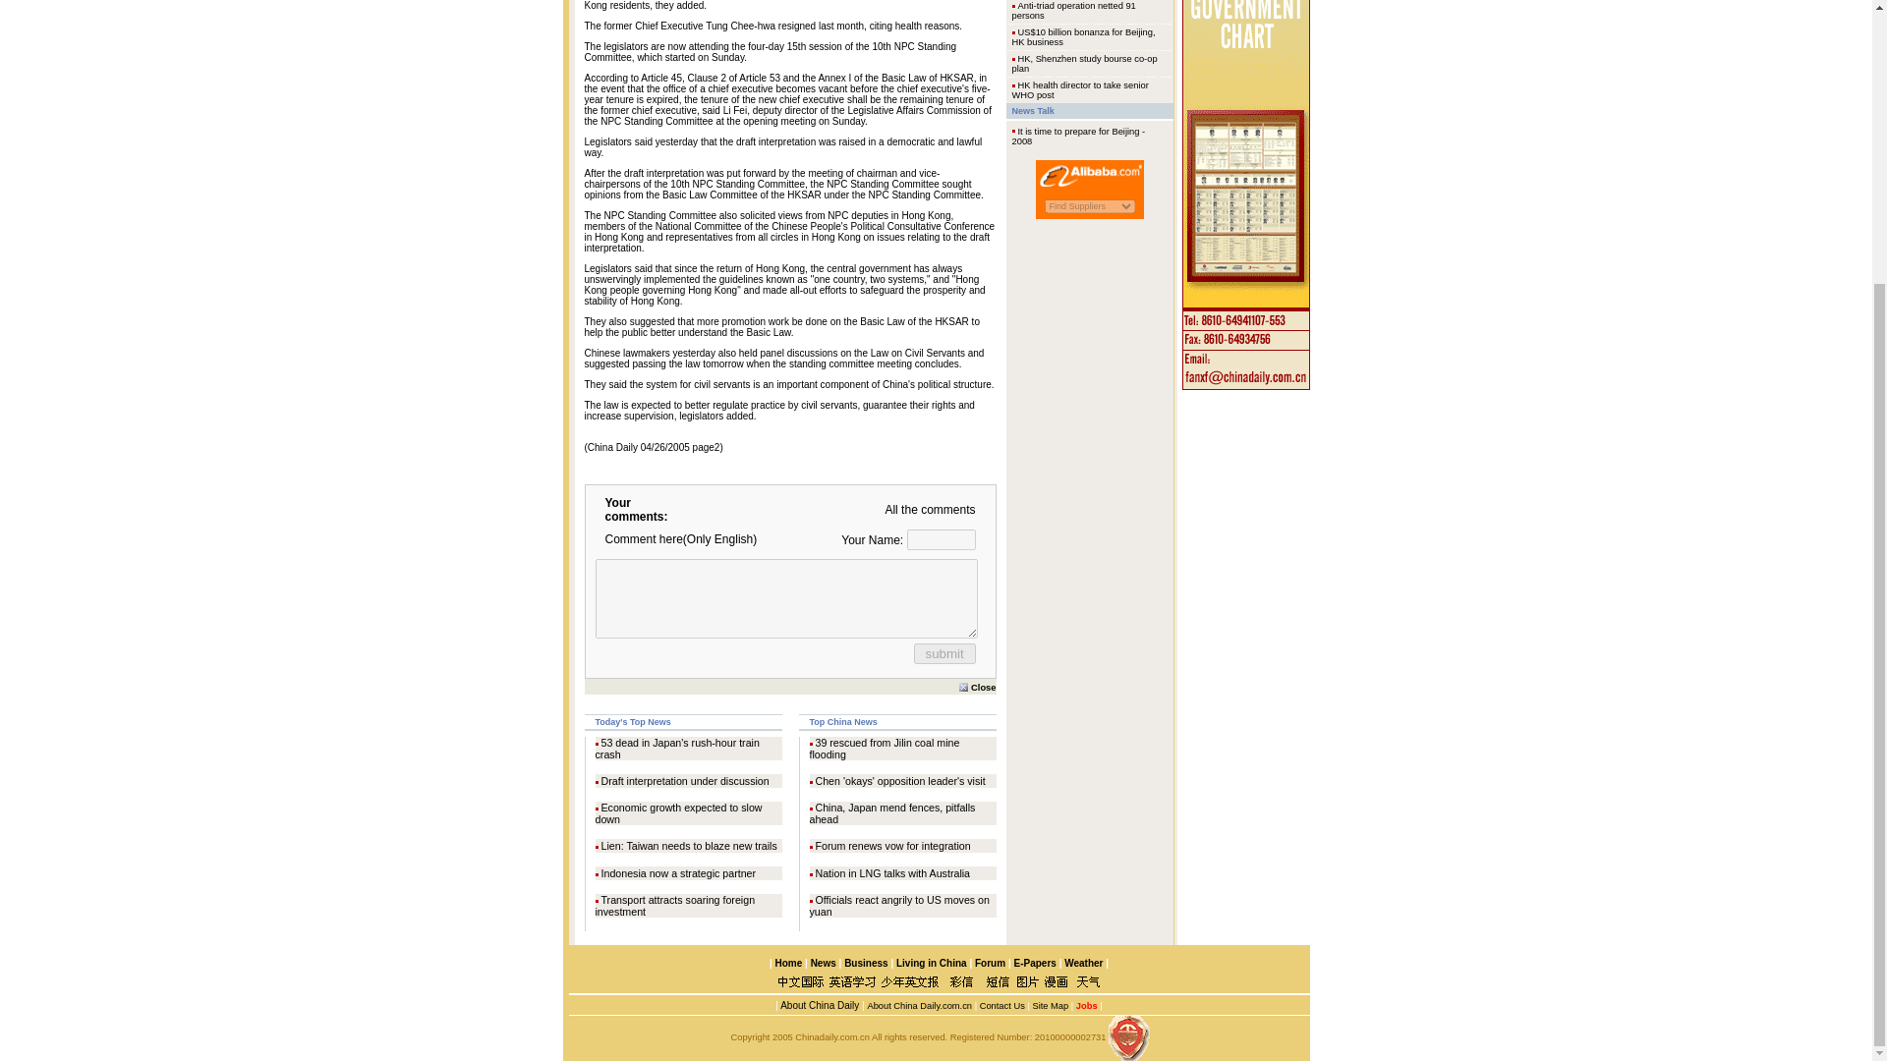  I want to click on Transport attracts soaring foreign investment, so click(676, 906).